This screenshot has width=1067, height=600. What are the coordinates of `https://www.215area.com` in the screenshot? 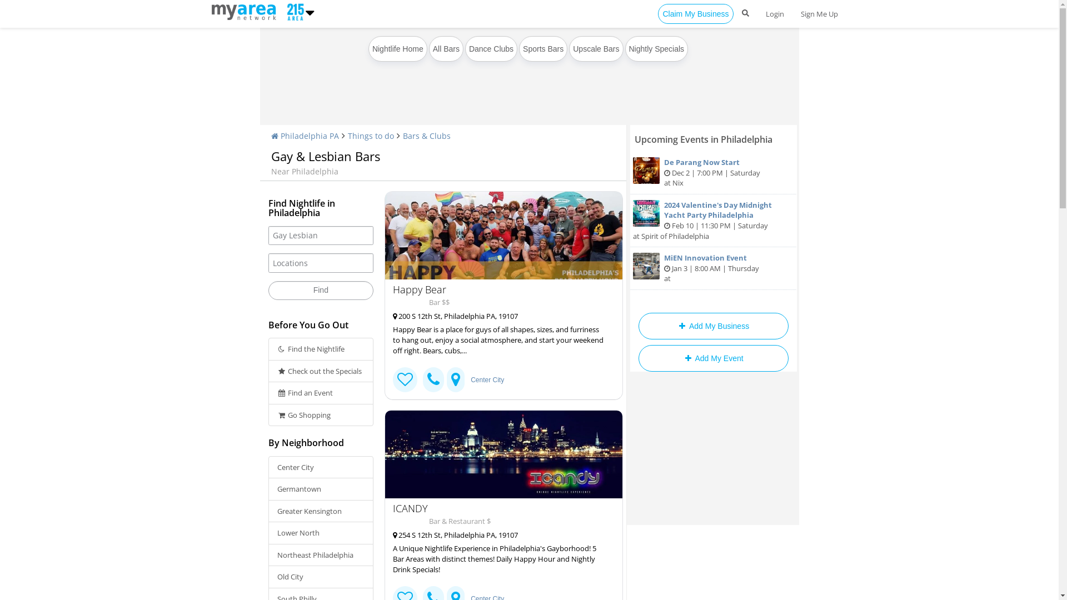 It's located at (246, 11).